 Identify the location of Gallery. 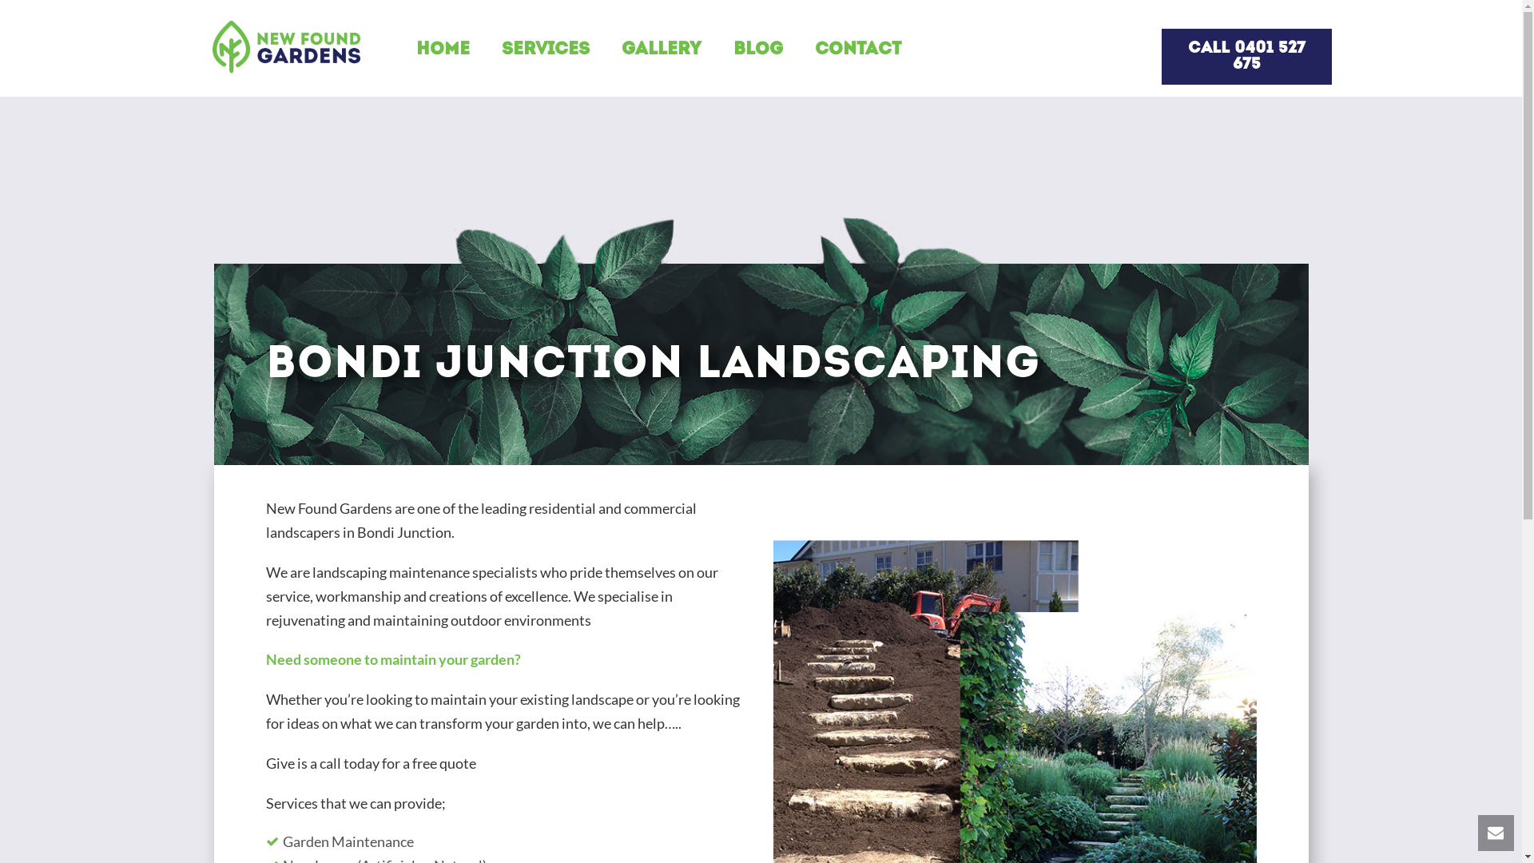
(646, 51).